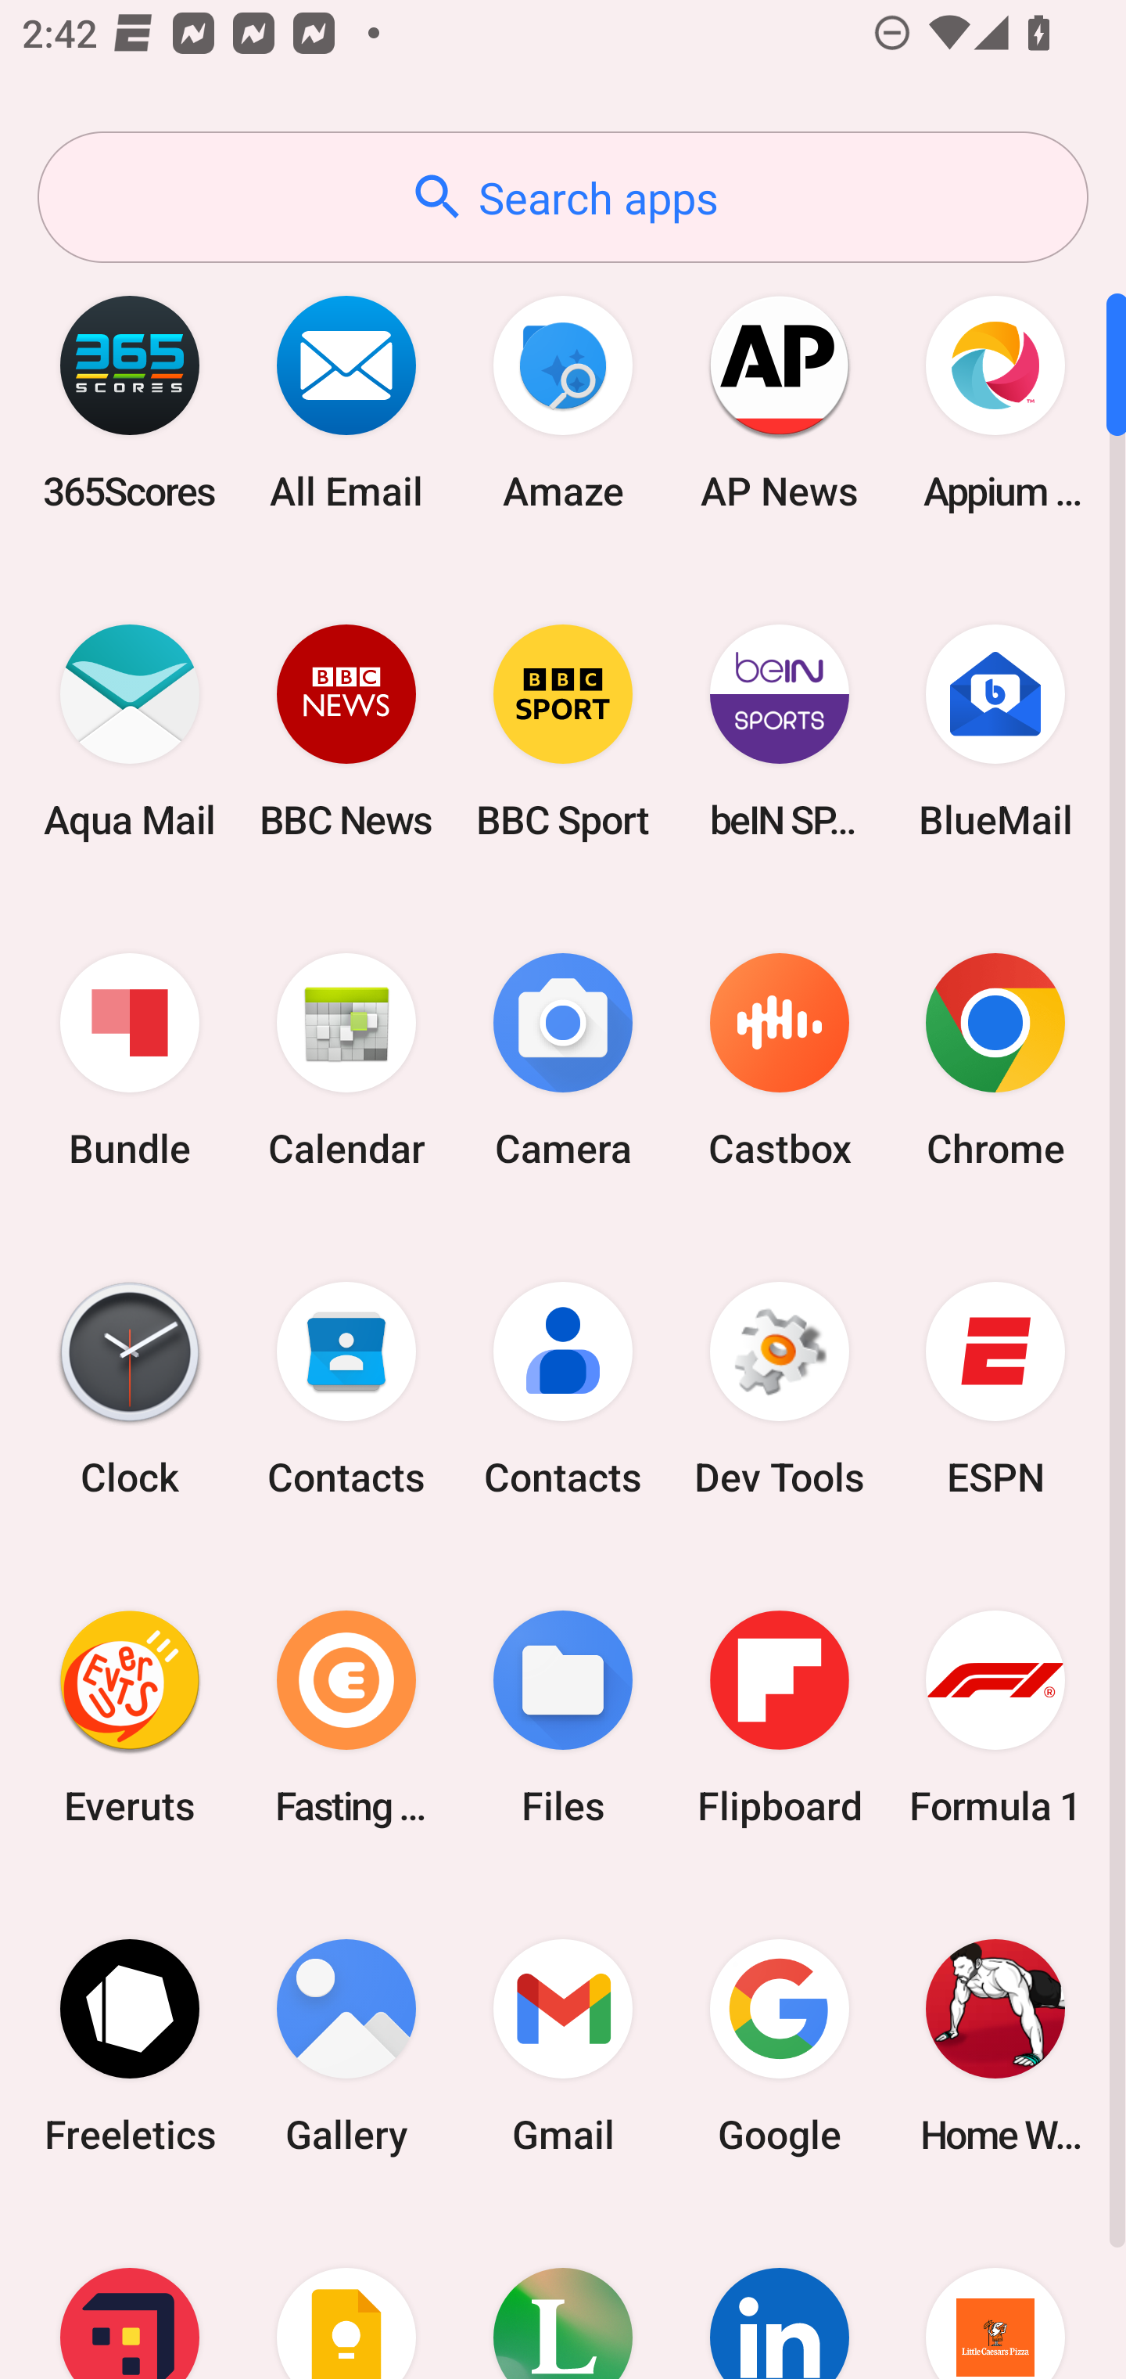  Describe the element at coordinates (563, 402) in the screenshot. I see `Amaze` at that location.